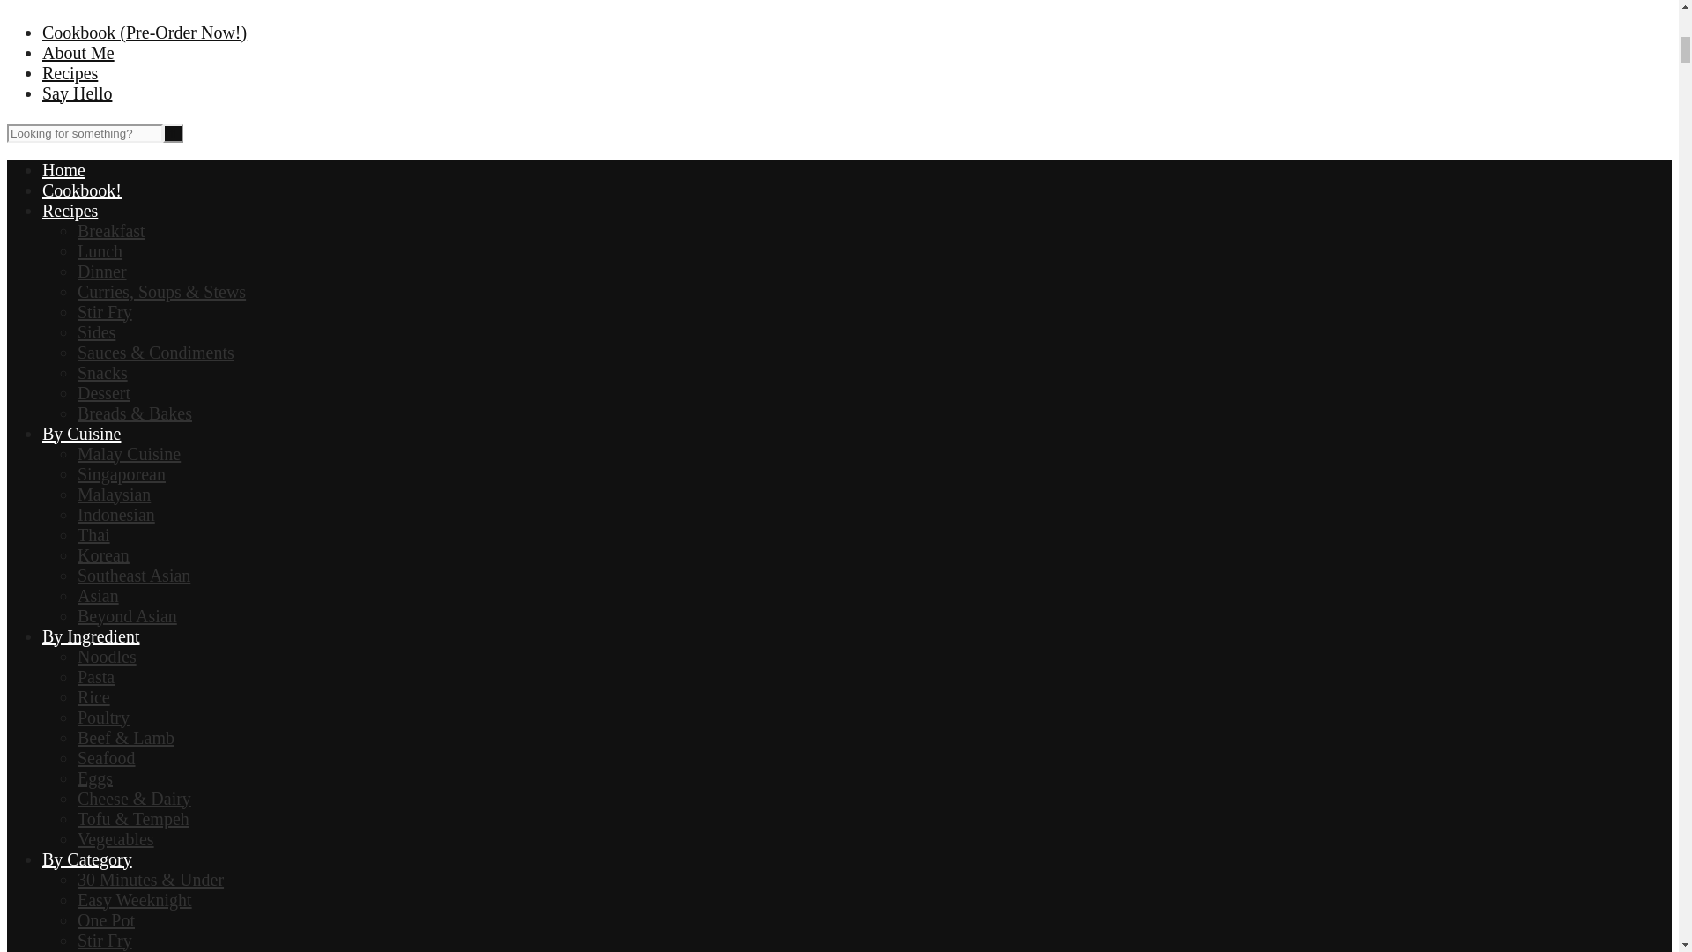 Image resolution: width=1692 pixels, height=952 pixels. What do you see at coordinates (96, 331) in the screenshot?
I see `Sides` at bounding box center [96, 331].